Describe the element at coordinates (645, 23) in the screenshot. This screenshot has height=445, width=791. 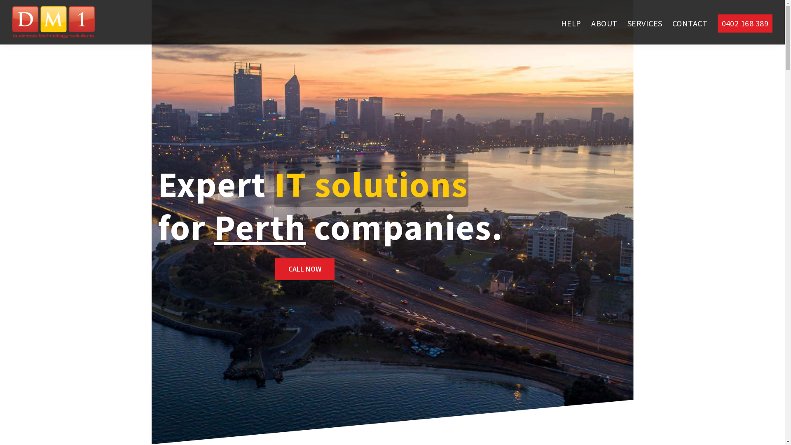
I see `SERVICES` at that location.